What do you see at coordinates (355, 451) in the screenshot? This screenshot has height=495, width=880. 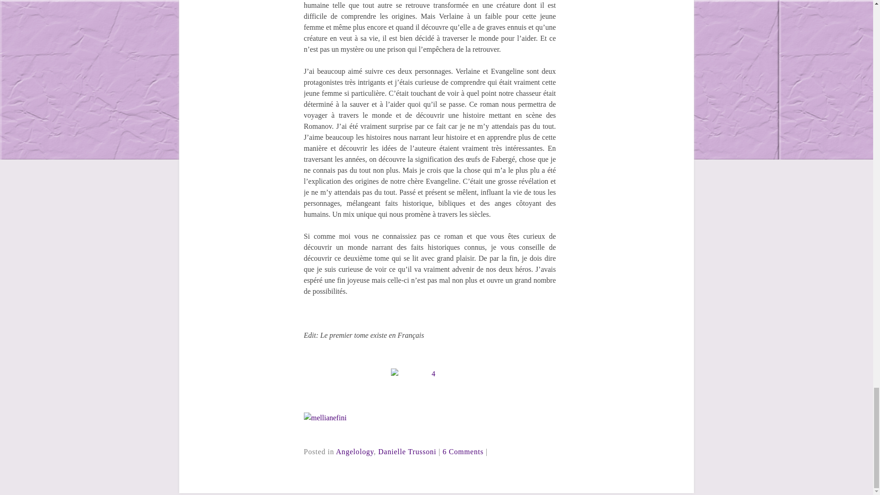 I see `Angelology` at bounding box center [355, 451].